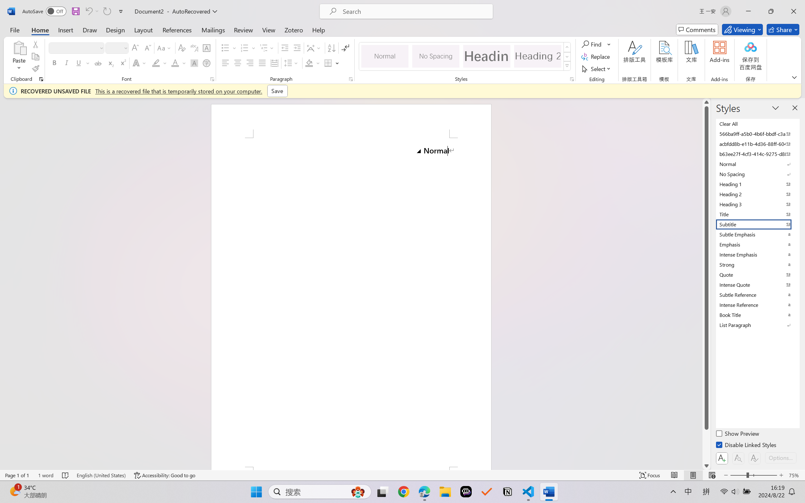  I want to click on Grow Font, so click(135, 48).